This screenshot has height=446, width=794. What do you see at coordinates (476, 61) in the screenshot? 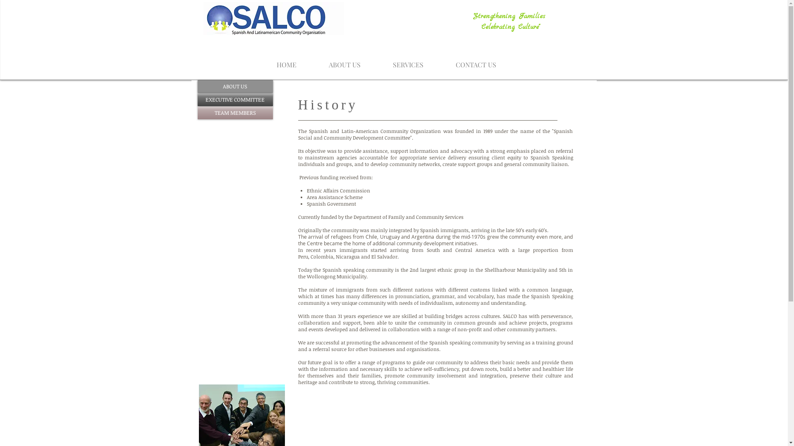
I see `CONTACT US` at bounding box center [476, 61].